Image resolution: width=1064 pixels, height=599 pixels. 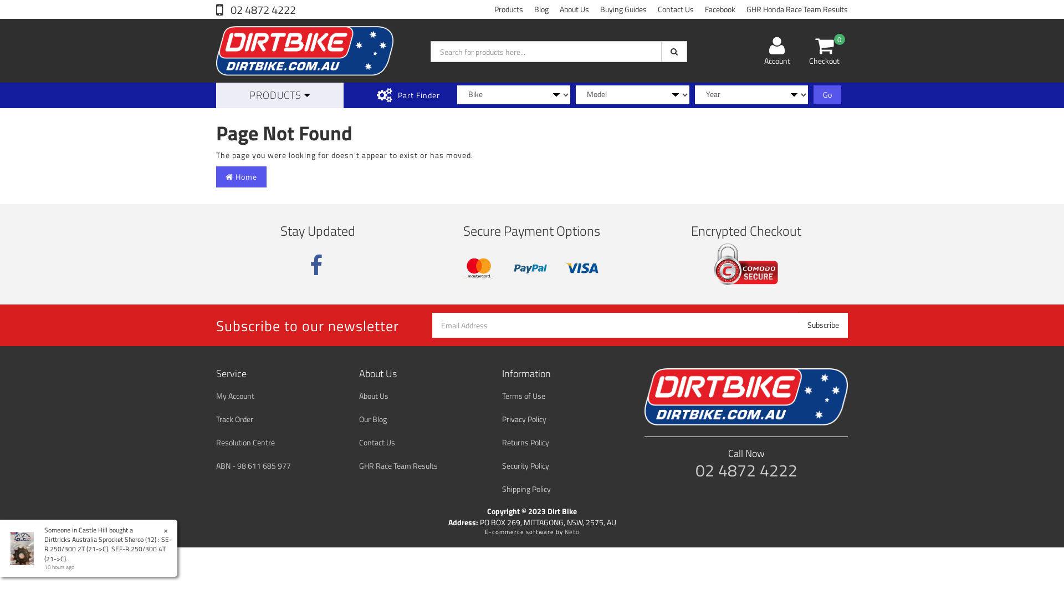 I want to click on Search, so click(x=674, y=52).